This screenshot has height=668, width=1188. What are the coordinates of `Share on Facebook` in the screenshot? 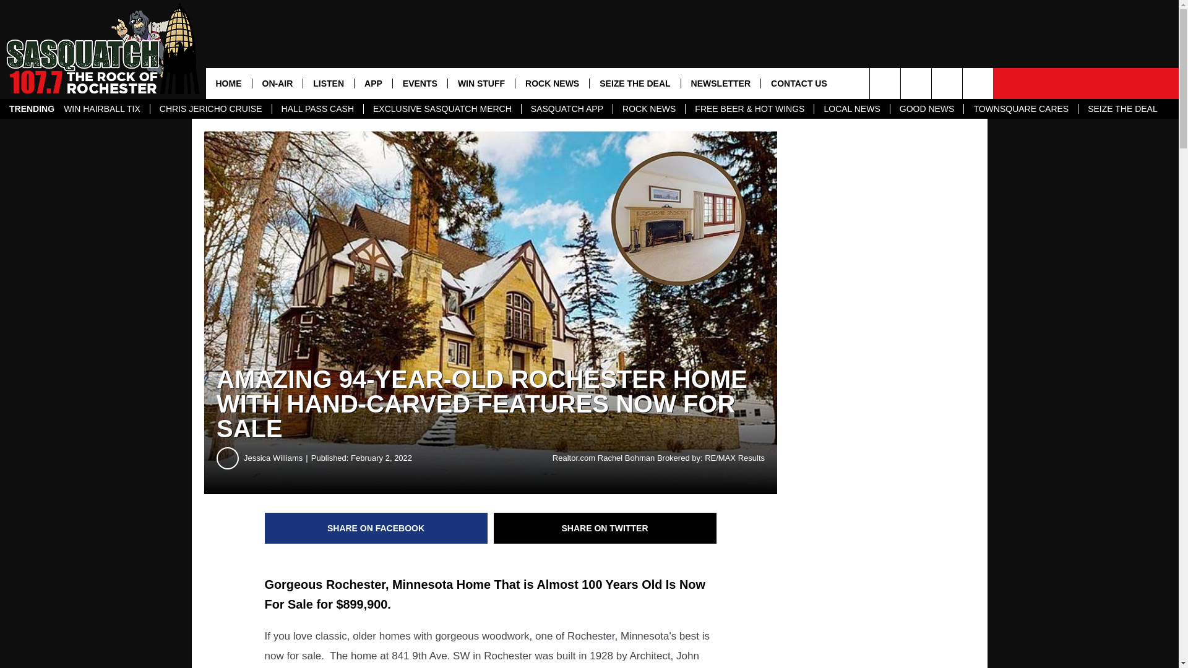 It's located at (376, 528).